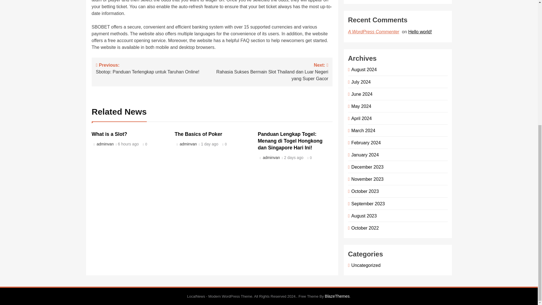  I want to click on July 2024, so click(360, 82).